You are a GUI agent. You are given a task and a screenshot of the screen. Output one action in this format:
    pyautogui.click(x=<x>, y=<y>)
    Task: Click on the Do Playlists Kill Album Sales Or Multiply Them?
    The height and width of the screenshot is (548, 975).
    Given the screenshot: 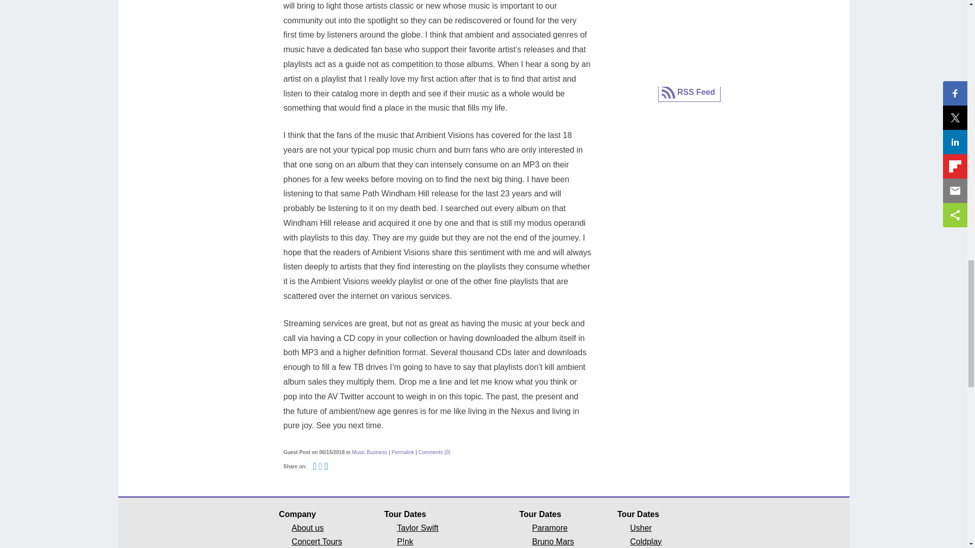 What is the action you would take?
    pyautogui.click(x=402, y=452)
    